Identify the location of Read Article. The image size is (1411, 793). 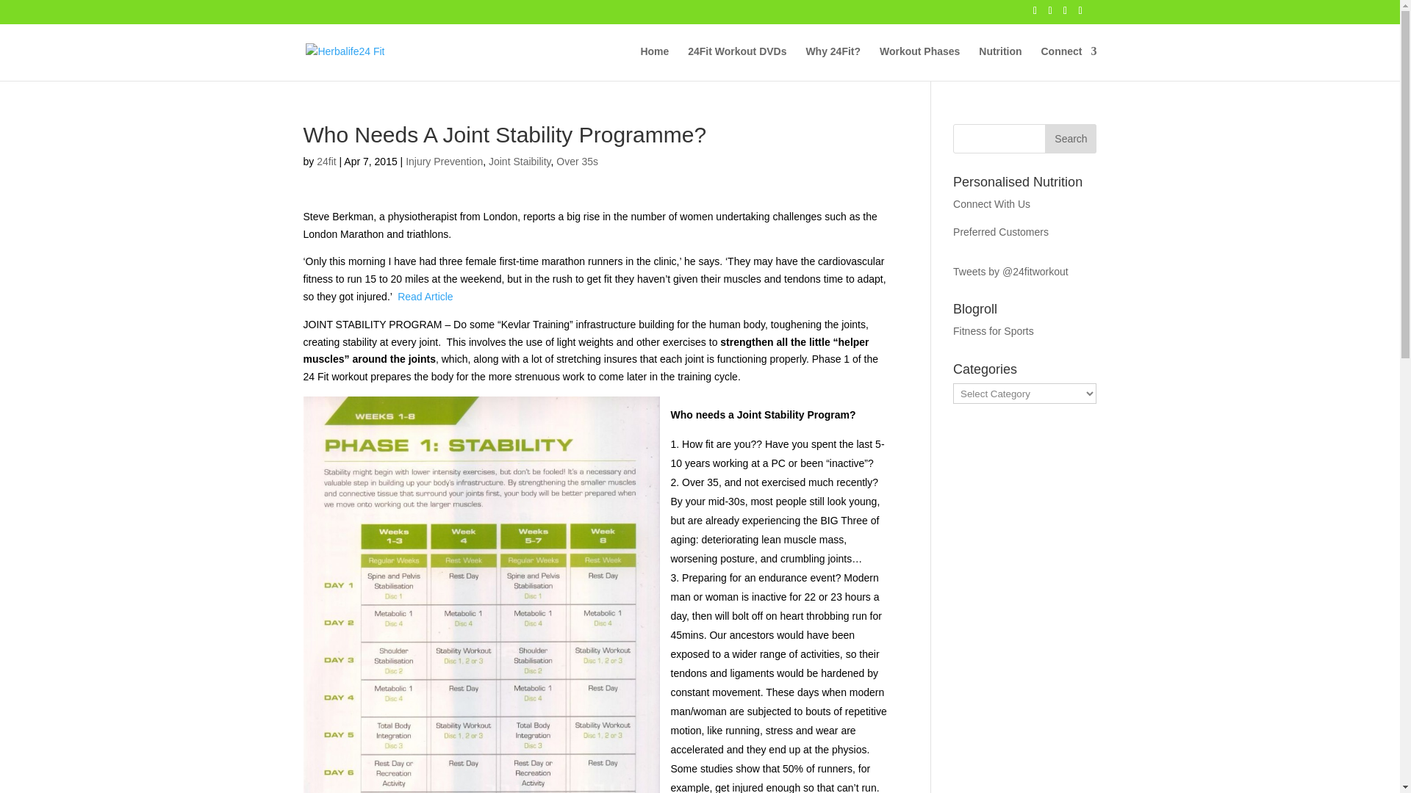
(425, 297).